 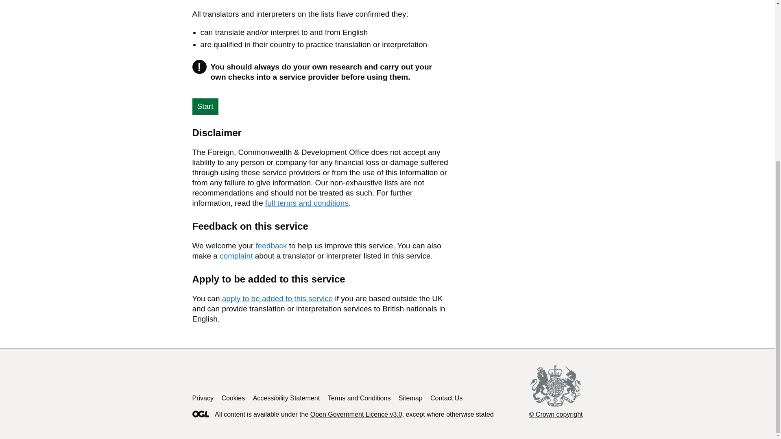 I want to click on full terms and conditions, so click(x=307, y=203).